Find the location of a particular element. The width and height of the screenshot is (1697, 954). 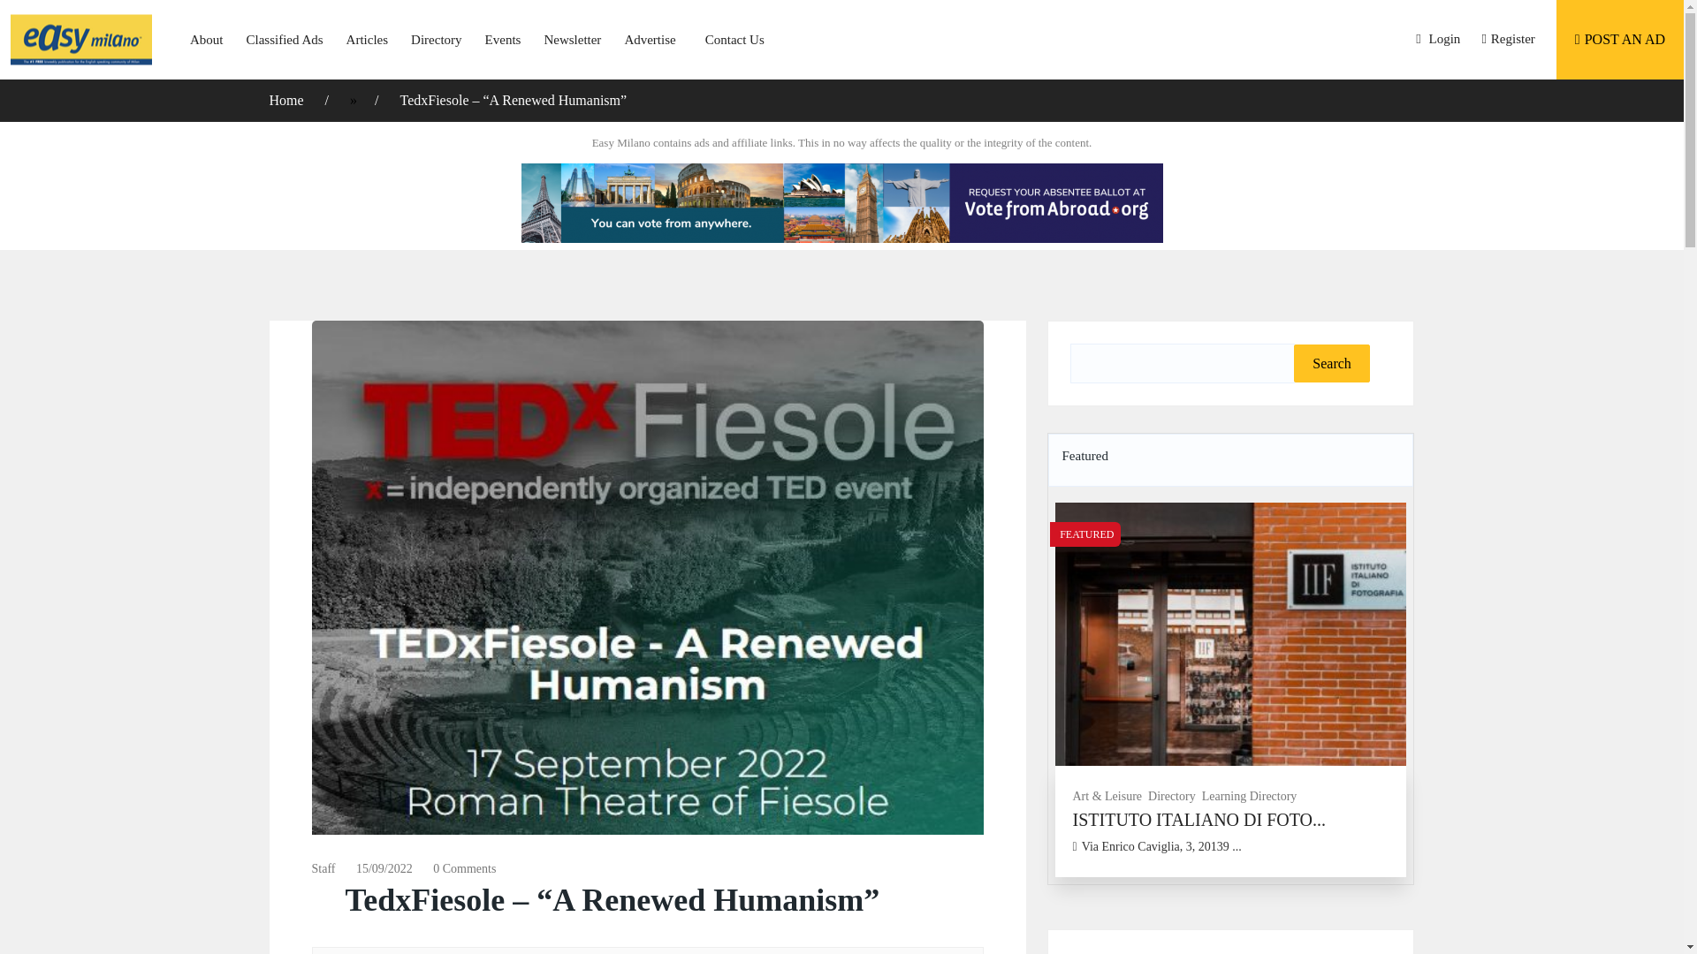

Search is located at coordinates (1331, 364).